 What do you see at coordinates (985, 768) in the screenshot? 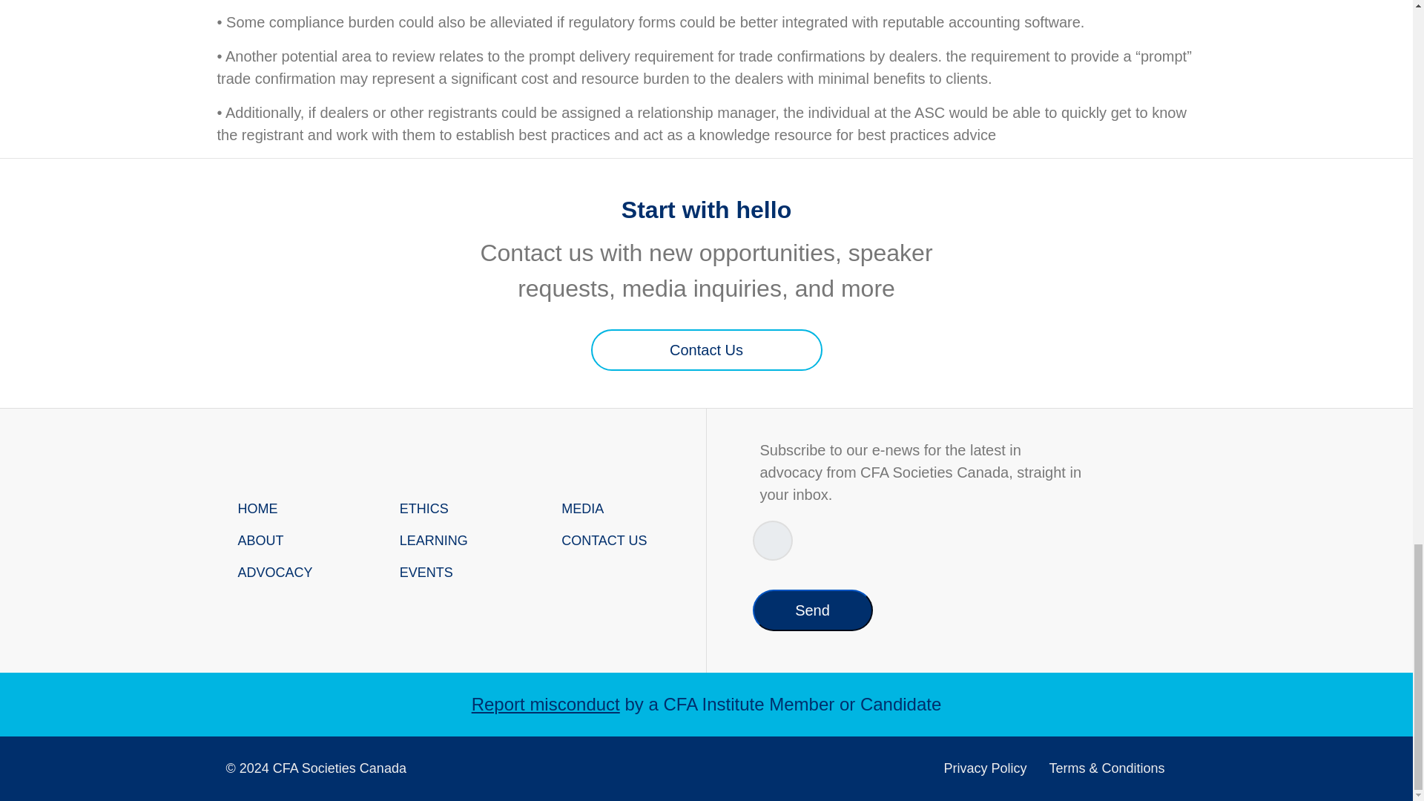
I see `Privacy Policy` at bounding box center [985, 768].